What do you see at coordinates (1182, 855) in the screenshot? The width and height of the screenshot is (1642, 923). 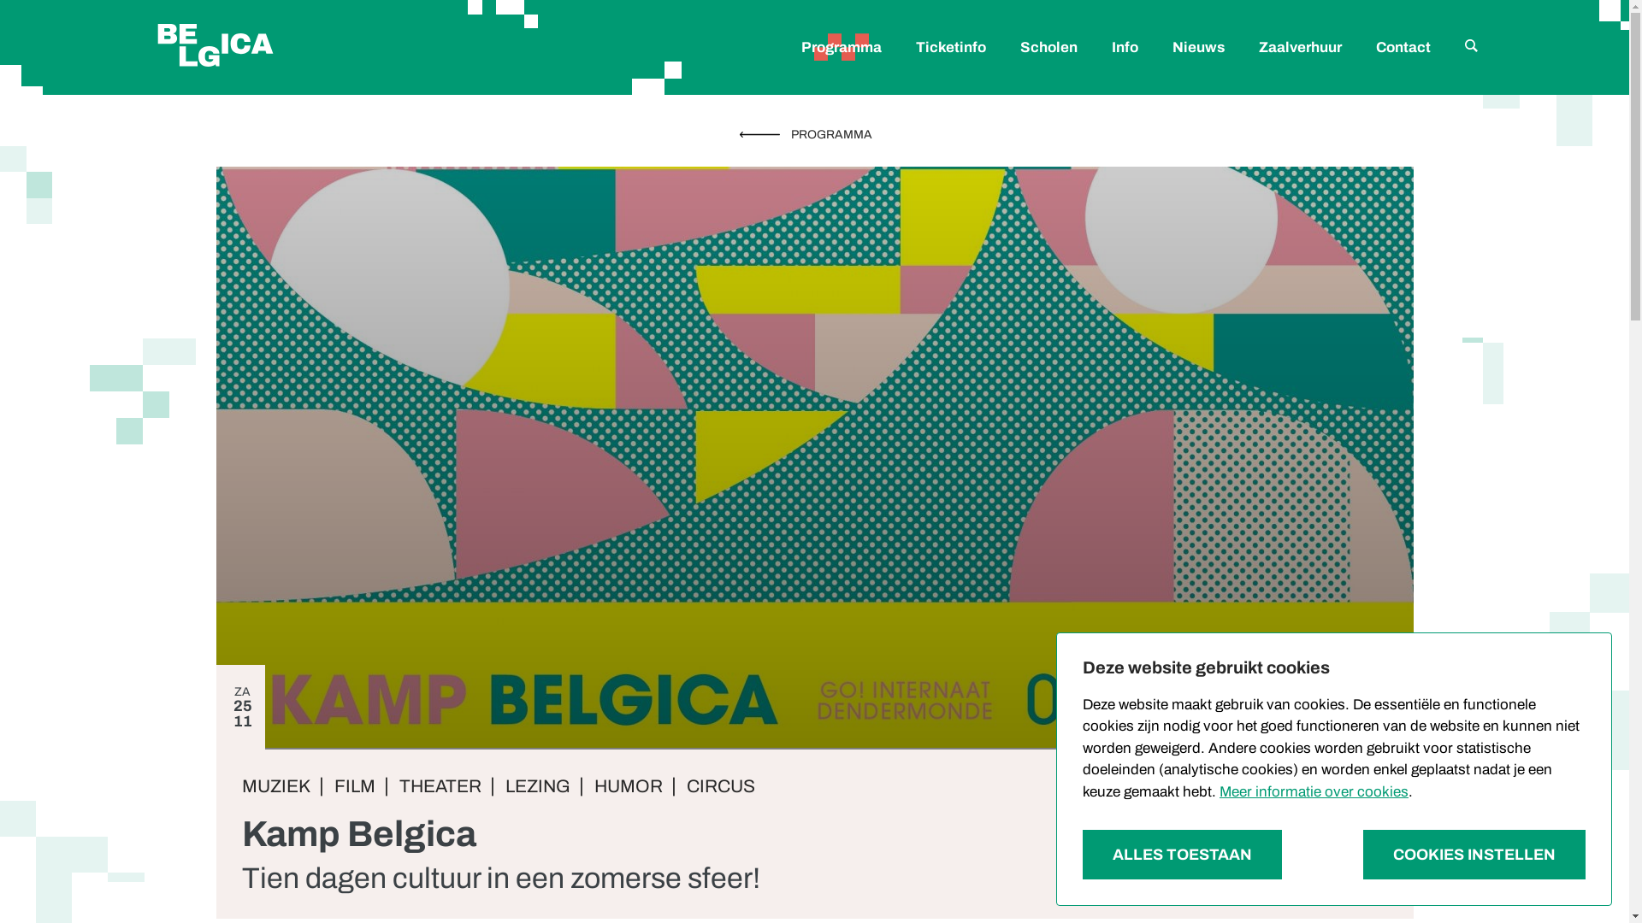 I see `ALLES TOESTAAN` at bounding box center [1182, 855].